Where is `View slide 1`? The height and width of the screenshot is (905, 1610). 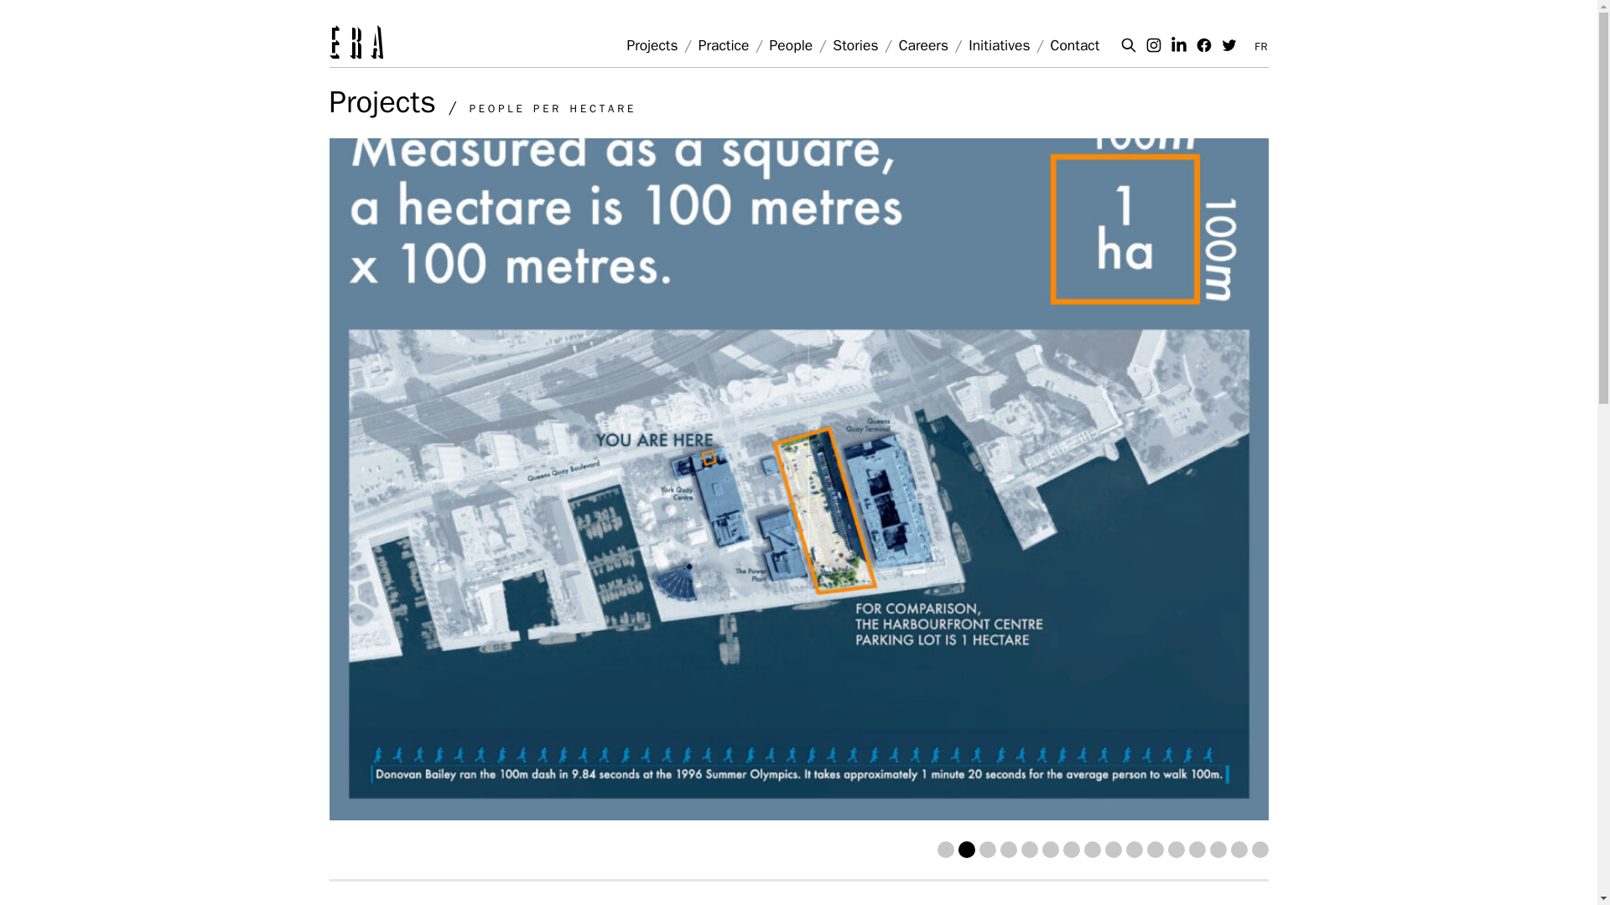
View slide 1 is located at coordinates (946, 850).